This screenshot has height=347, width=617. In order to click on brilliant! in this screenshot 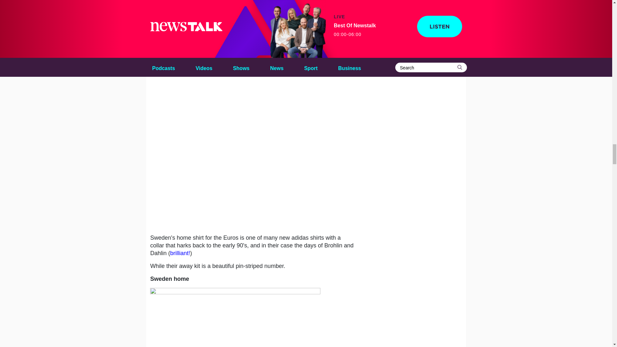, I will do `click(180, 253)`.